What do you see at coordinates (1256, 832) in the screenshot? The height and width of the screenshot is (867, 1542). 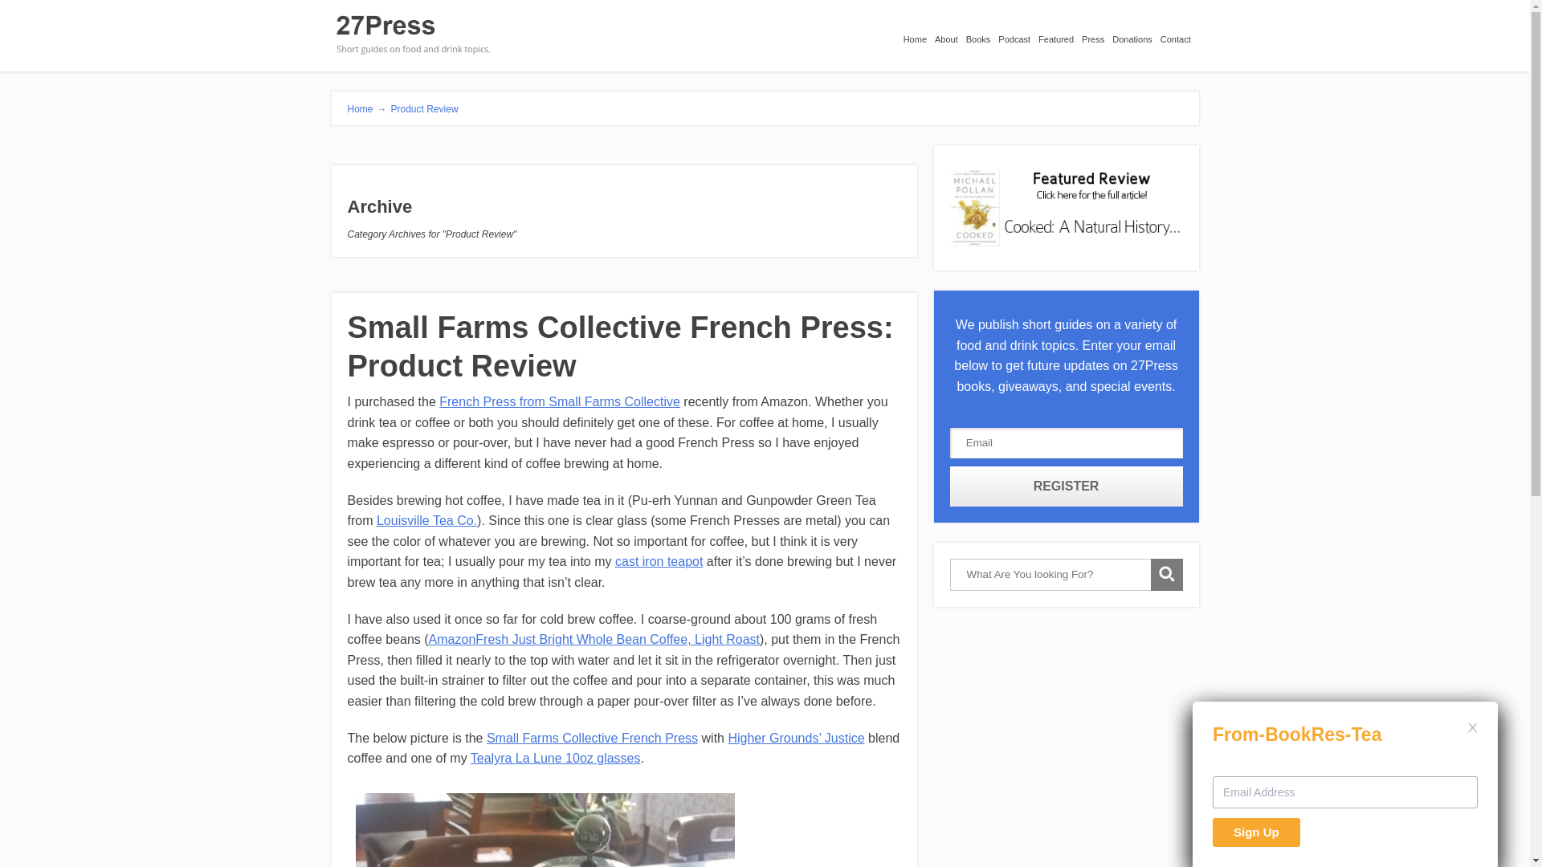 I see `Sign Up` at bounding box center [1256, 832].